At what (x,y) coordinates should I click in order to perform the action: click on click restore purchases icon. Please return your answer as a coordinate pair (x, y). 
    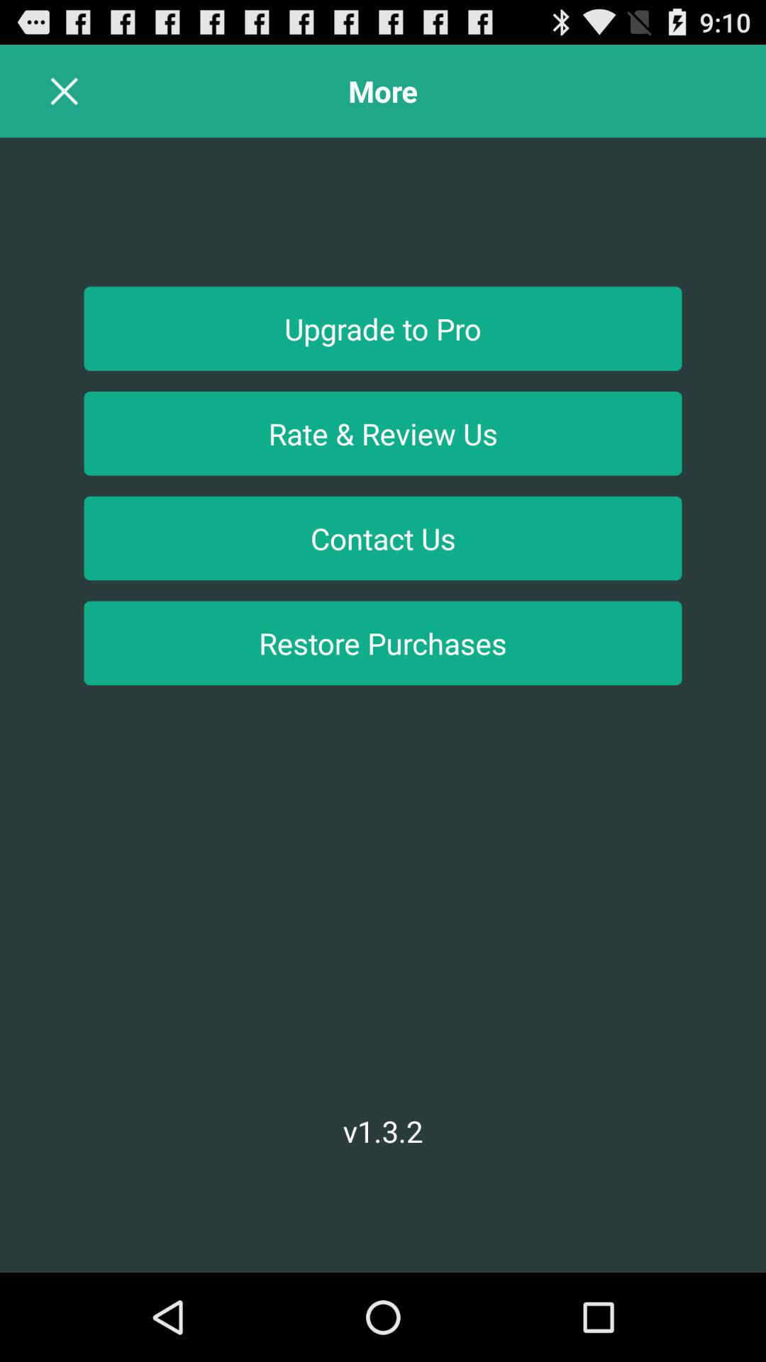
    Looking at the image, I should click on (383, 643).